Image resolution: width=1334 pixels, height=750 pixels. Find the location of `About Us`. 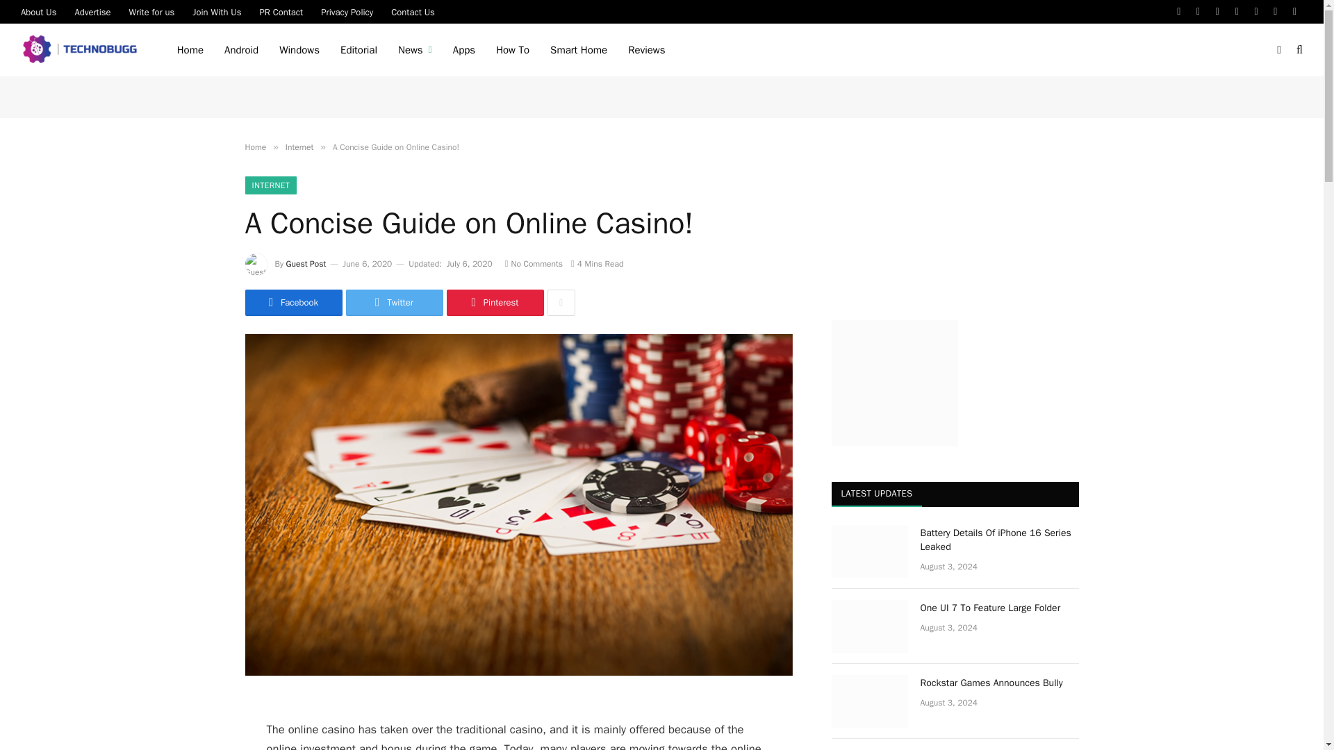

About Us is located at coordinates (39, 11).